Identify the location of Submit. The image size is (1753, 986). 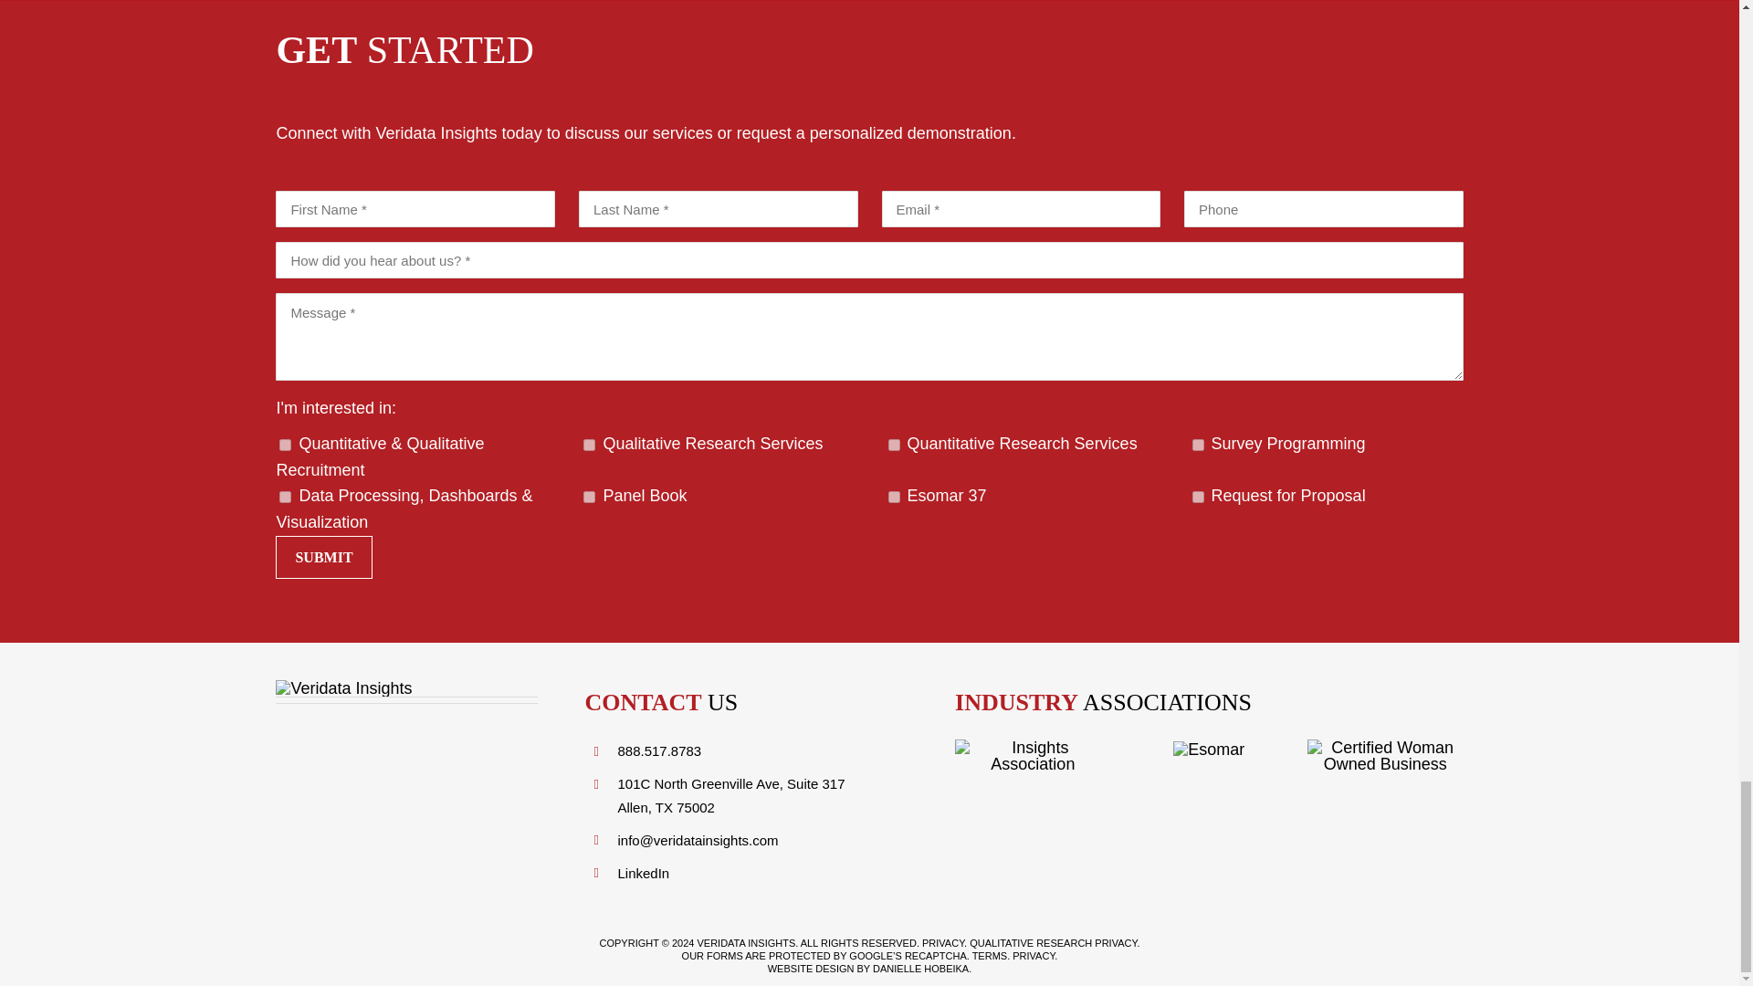
(323, 557).